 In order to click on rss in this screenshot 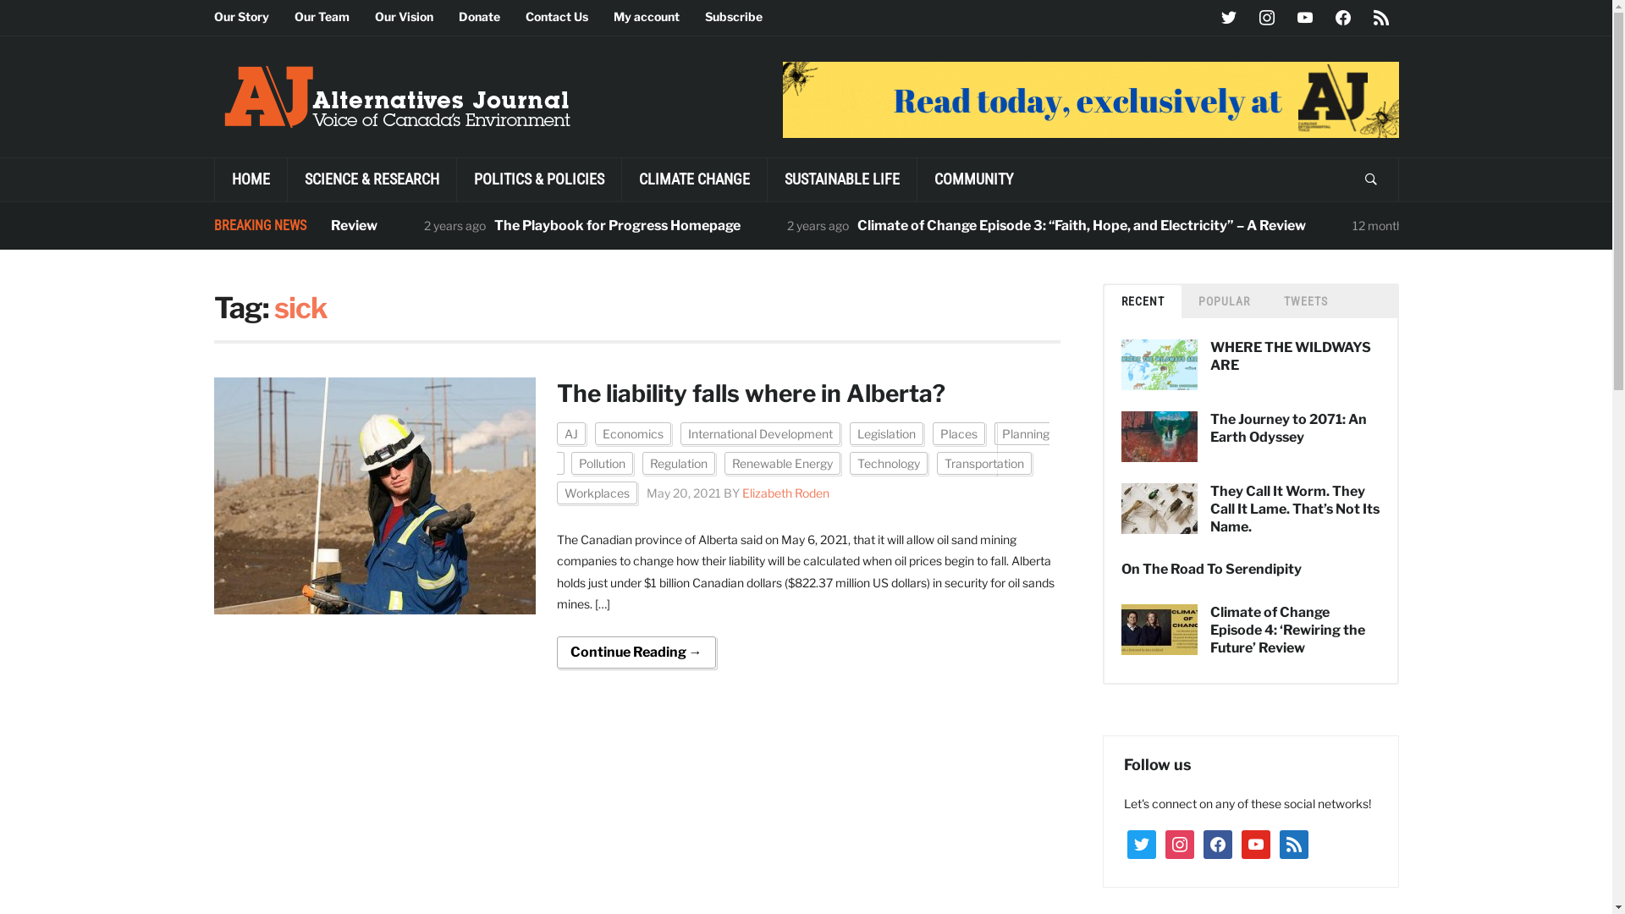, I will do `click(1380, 17)`.